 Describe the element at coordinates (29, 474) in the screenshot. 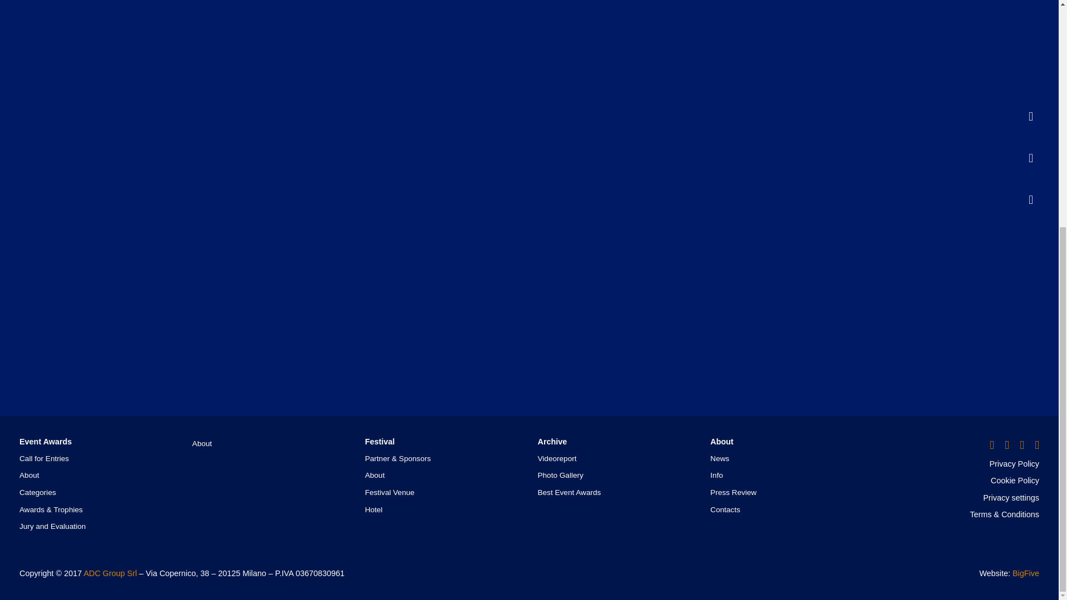

I see `About` at that location.